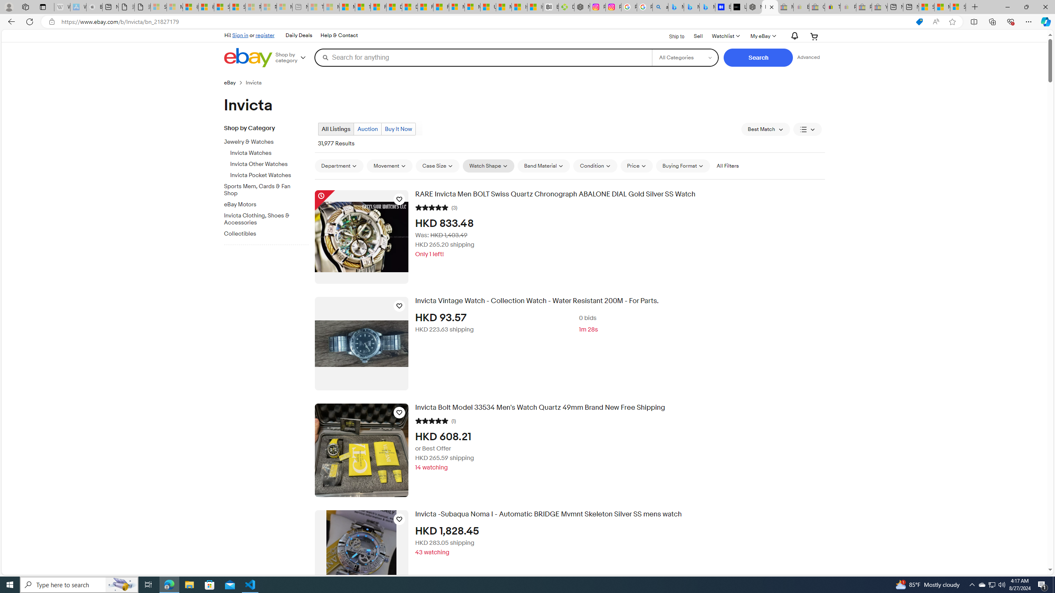 This screenshot has width=1055, height=593. Describe the element at coordinates (398, 129) in the screenshot. I see `Buy It Now` at that location.